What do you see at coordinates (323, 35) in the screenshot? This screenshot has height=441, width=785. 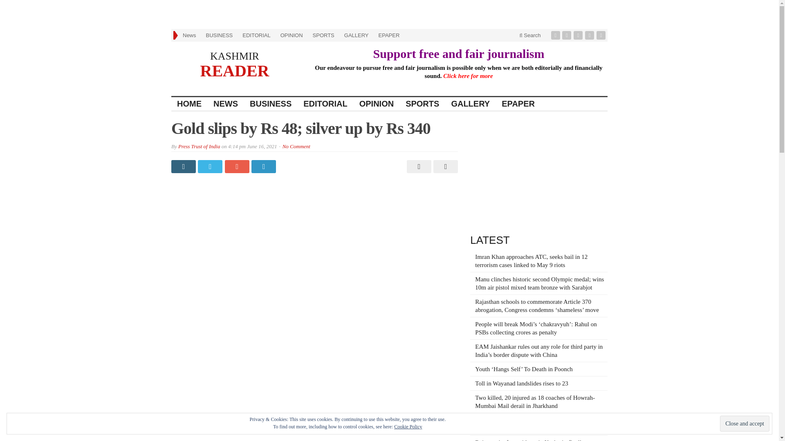 I see `SPORTS` at bounding box center [323, 35].